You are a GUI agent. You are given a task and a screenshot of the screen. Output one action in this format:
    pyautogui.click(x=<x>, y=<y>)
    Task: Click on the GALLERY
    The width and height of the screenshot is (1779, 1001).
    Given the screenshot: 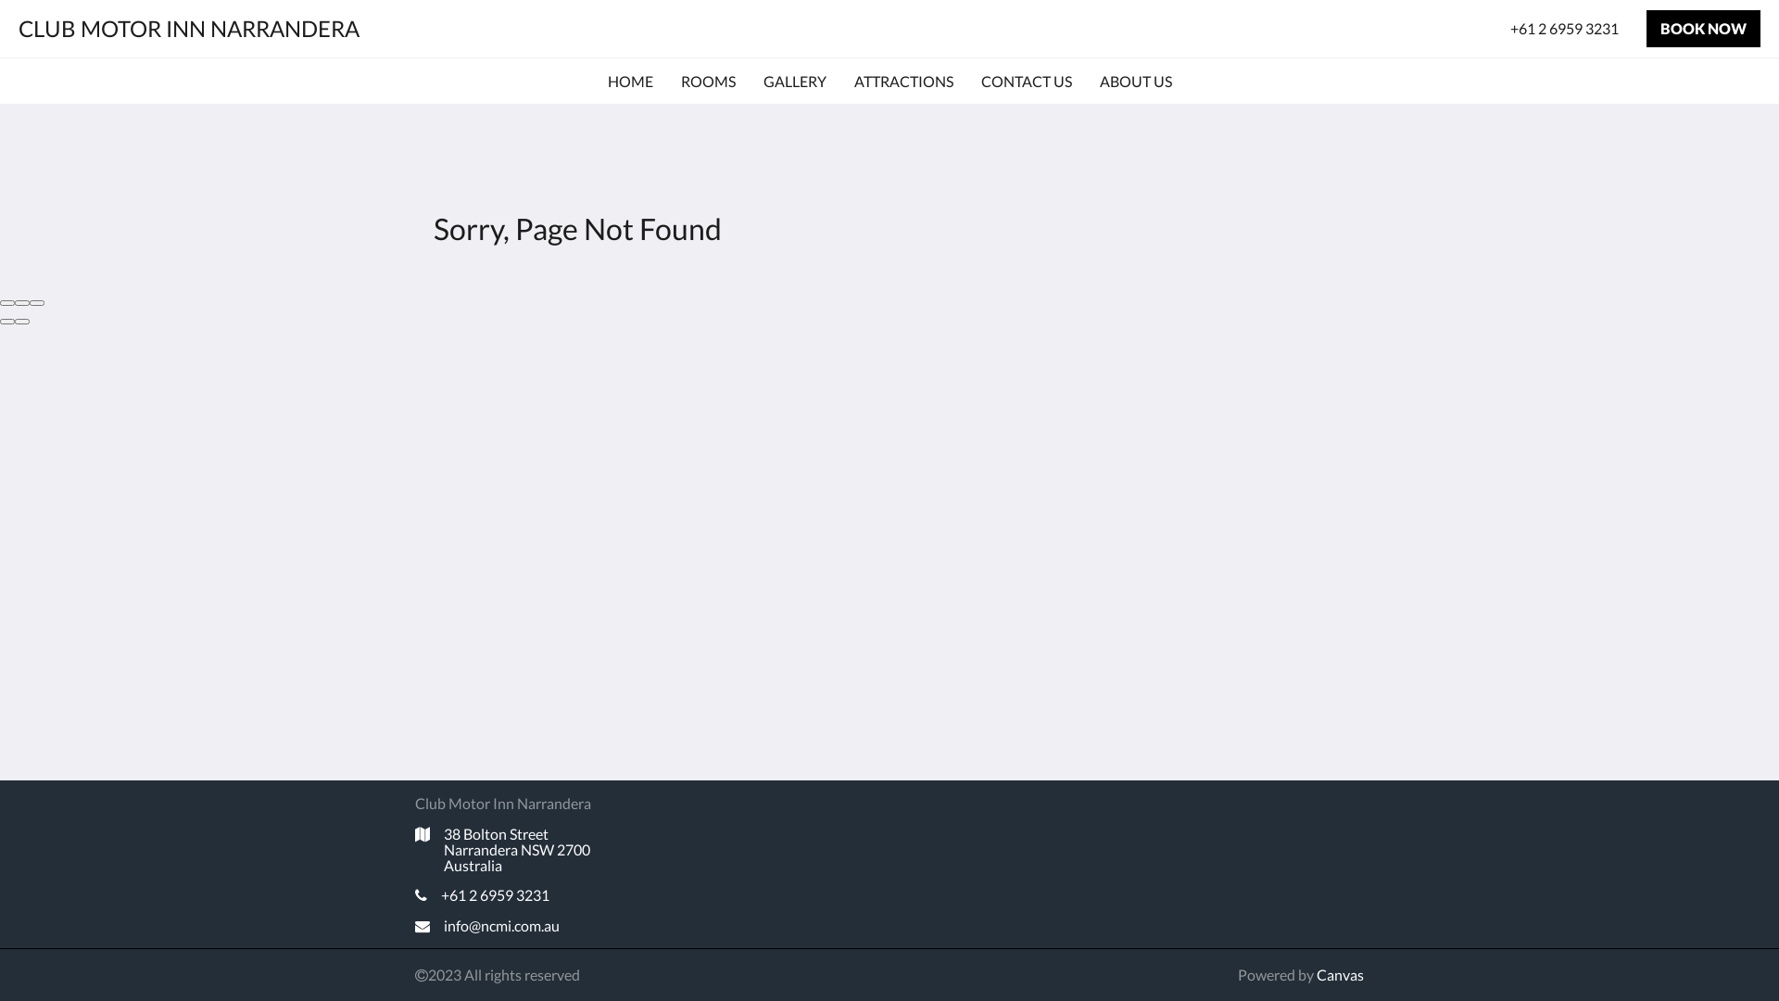 What is the action you would take?
    pyautogui.click(x=795, y=82)
    